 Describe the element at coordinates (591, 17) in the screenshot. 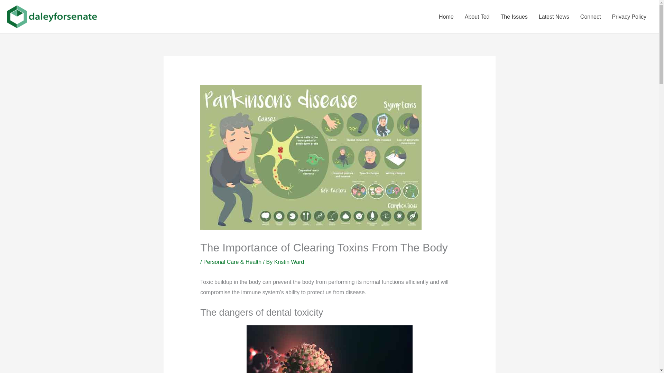

I see `Connect` at that location.